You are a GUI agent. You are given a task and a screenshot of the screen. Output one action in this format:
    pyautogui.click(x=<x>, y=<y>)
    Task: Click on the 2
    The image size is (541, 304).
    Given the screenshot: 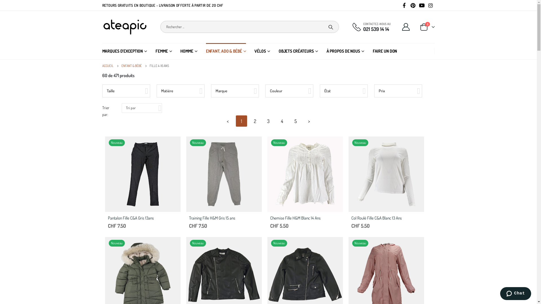 What is the action you would take?
    pyautogui.click(x=255, y=121)
    